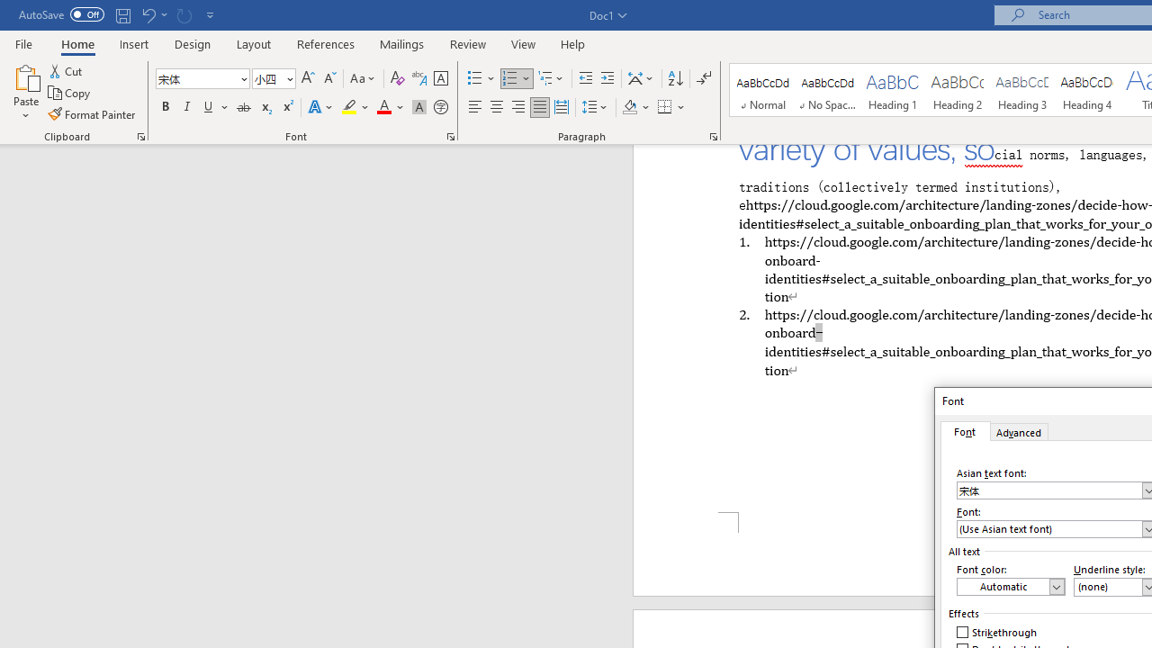  I want to click on Review, so click(468, 43).